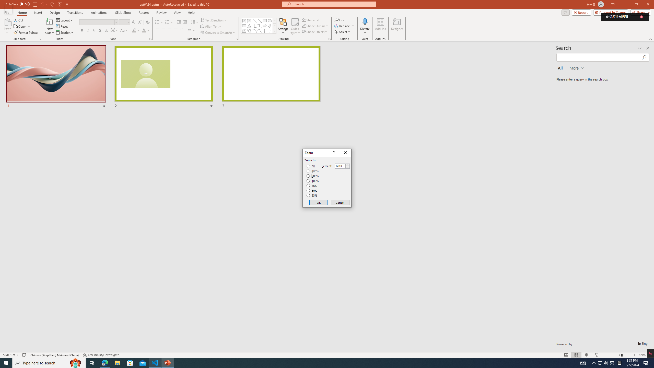  Describe the element at coordinates (254, 20) in the screenshot. I see `Line` at that location.